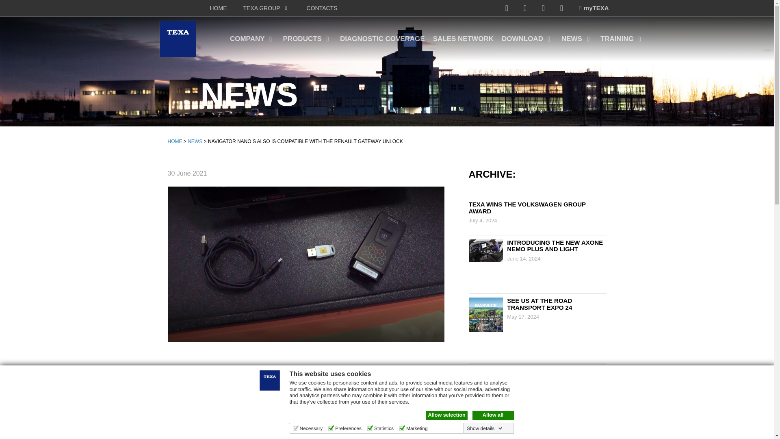 The height and width of the screenshot is (439, 780). What do you see at coordinates (446, 415) in the screenshot?
I see `Allow selection` at bounding box center [446, 415].